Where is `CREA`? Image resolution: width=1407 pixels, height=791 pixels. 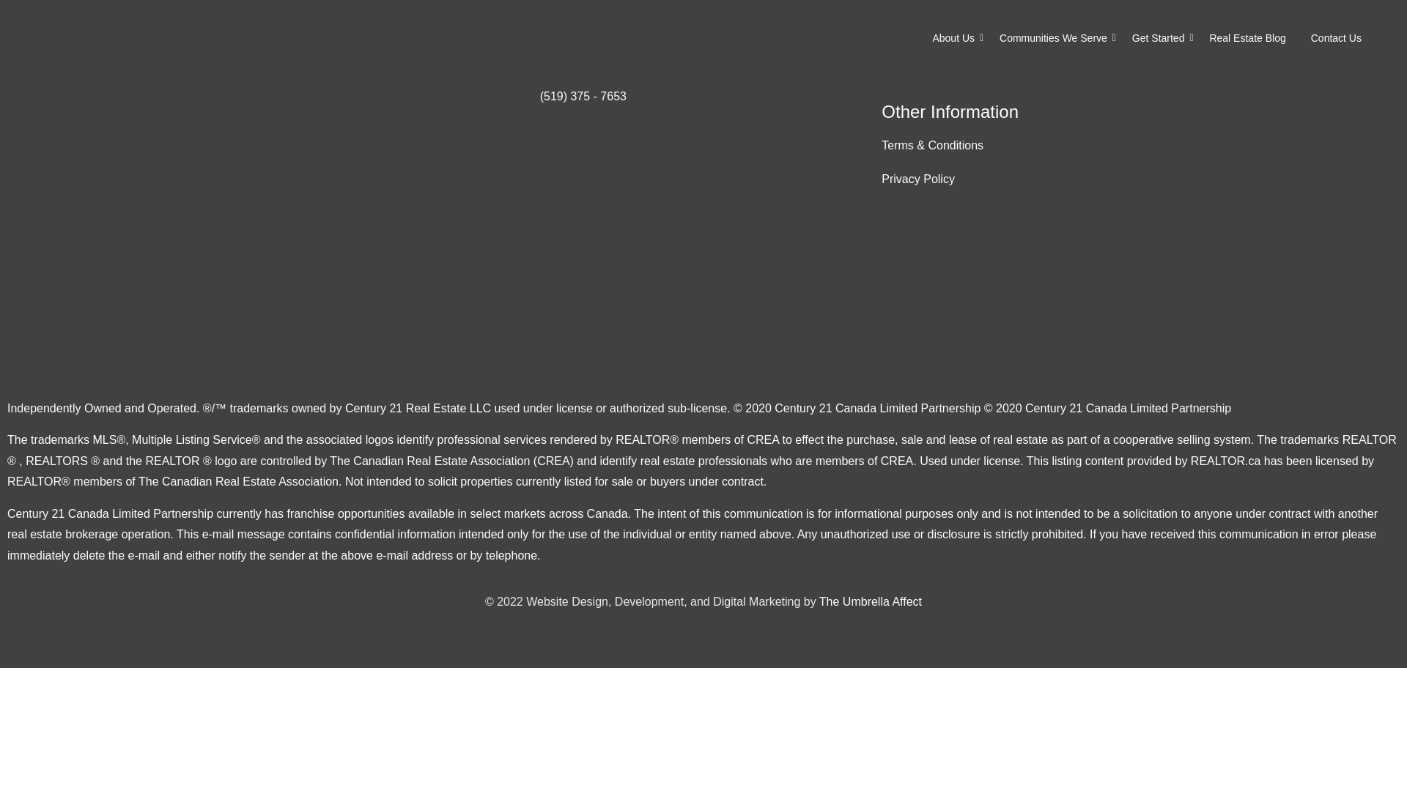 CREA is located at coordinates (763, 439).